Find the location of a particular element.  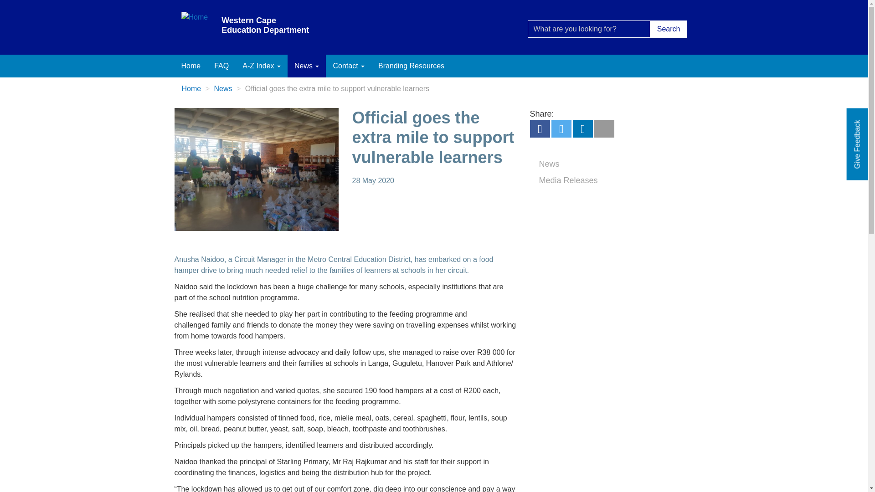

Official goes the extra mile to support vulnerable learners is located at coordinates (256, 169).